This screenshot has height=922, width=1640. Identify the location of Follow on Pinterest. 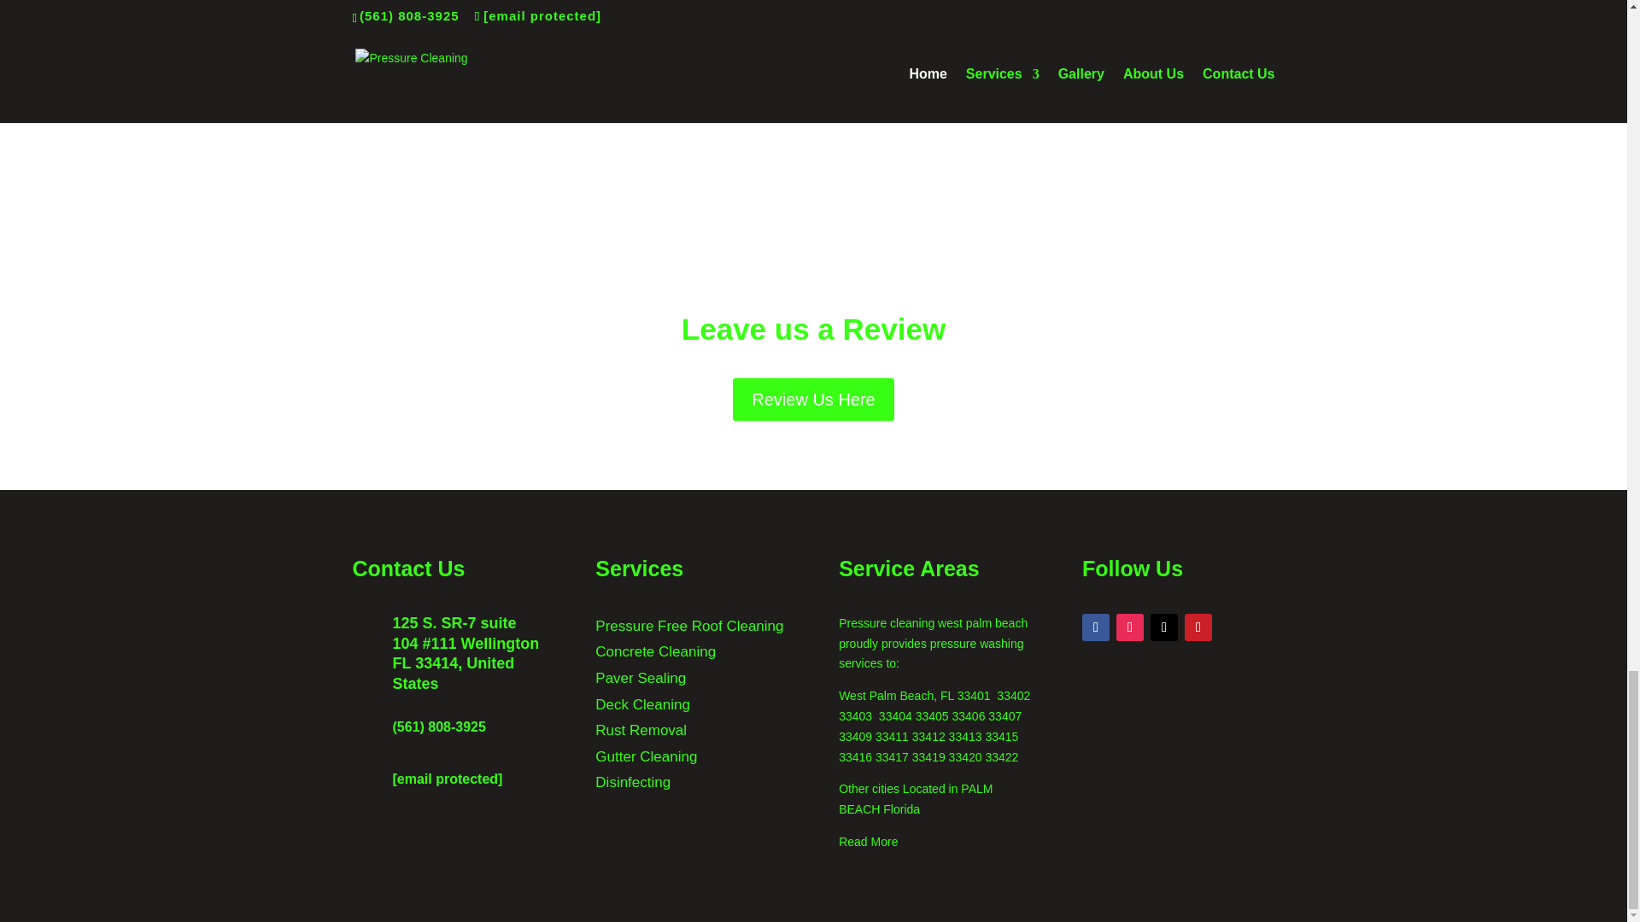
(1198, 627).